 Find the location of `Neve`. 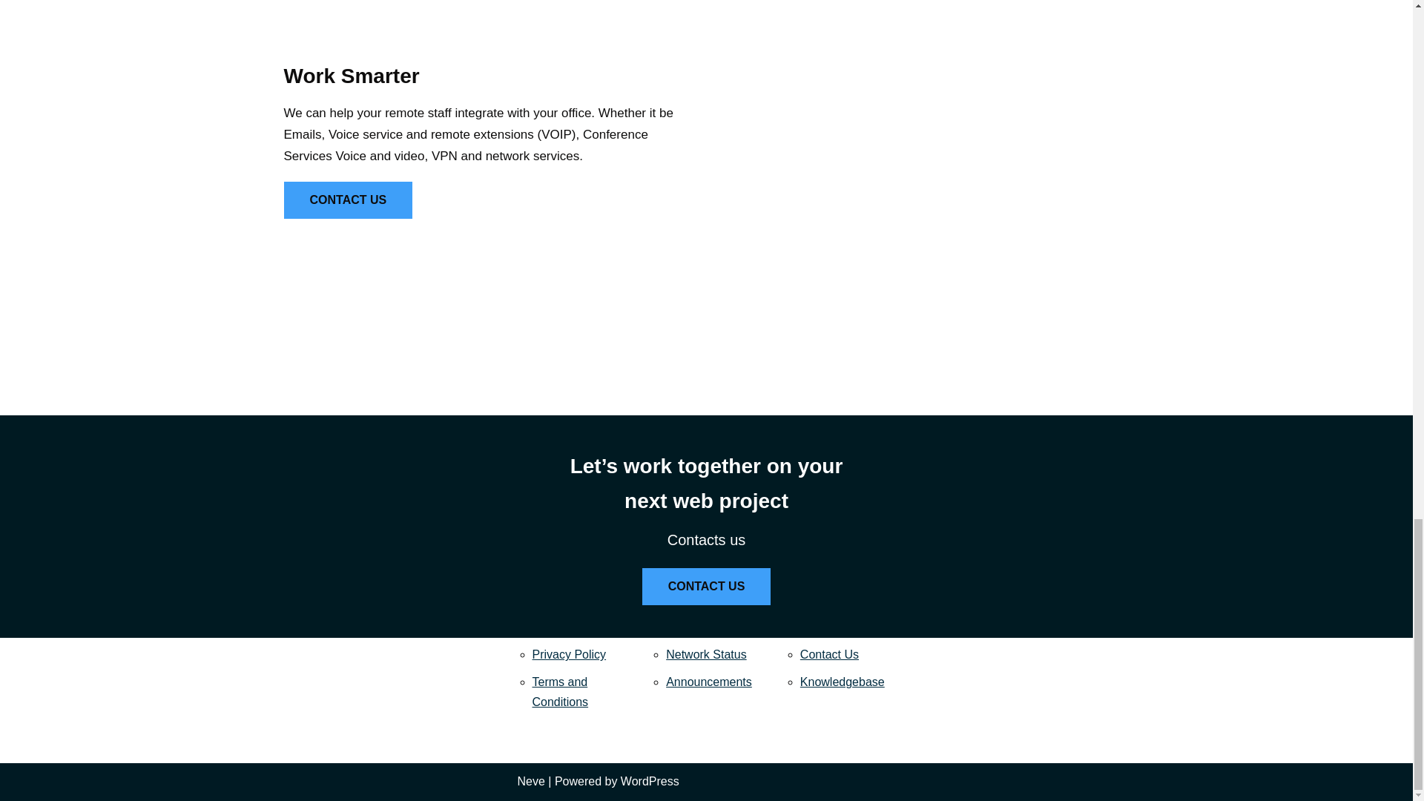

Neve is located at coordinates (531, 781).